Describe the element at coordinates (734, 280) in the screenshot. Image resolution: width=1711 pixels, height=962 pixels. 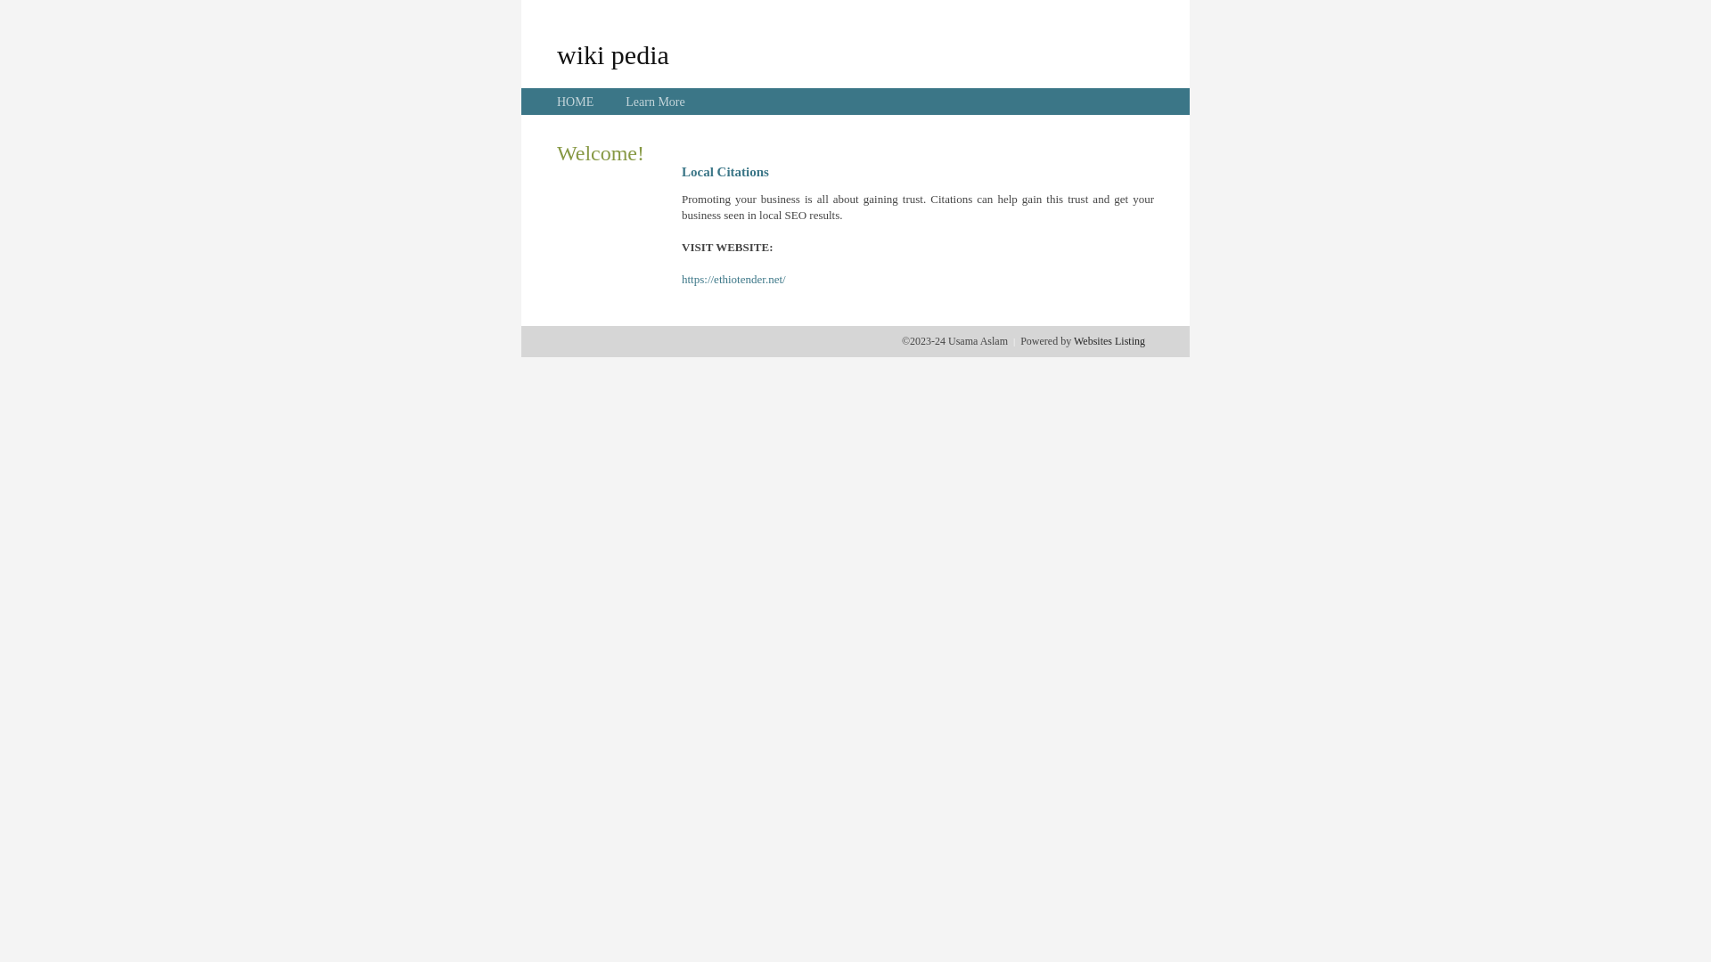
I see `https://ethiotender.net/` at that location.